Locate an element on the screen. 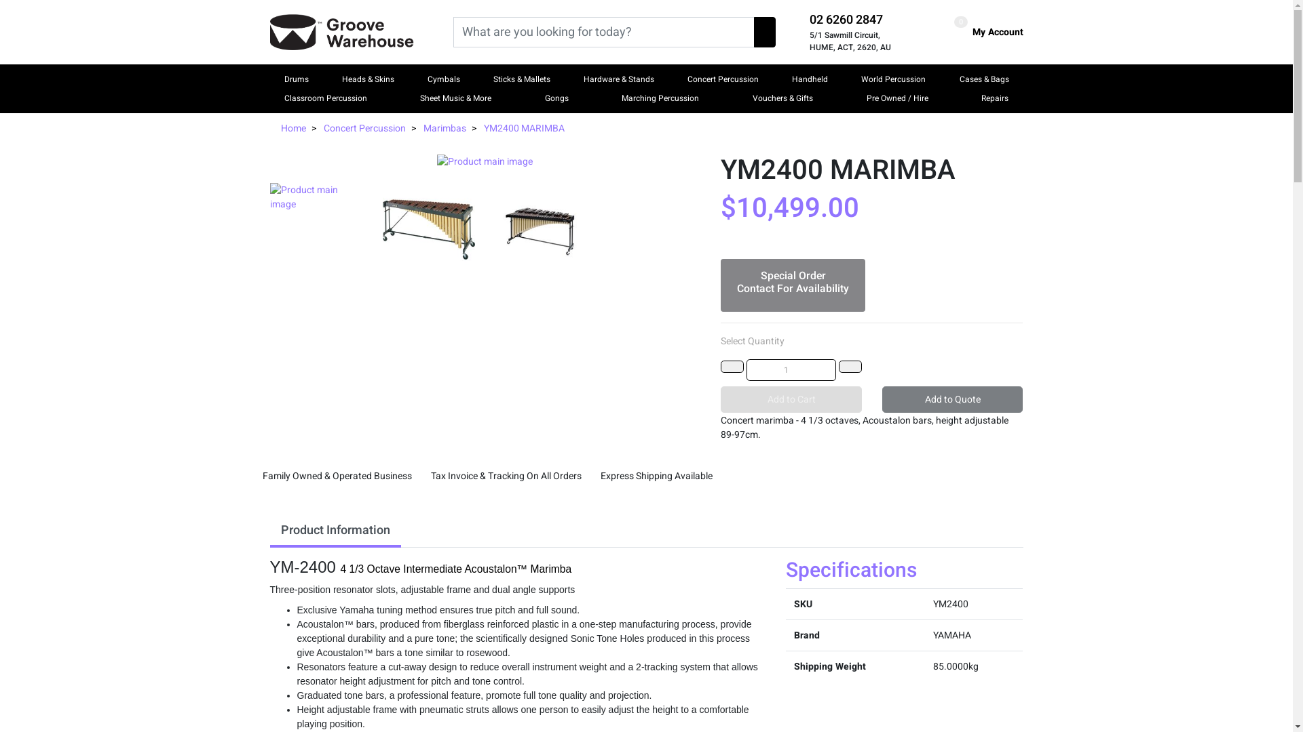 The width and height of the screenshot is (1303, 732). Skip to main content is located at coordinates (0, 0).